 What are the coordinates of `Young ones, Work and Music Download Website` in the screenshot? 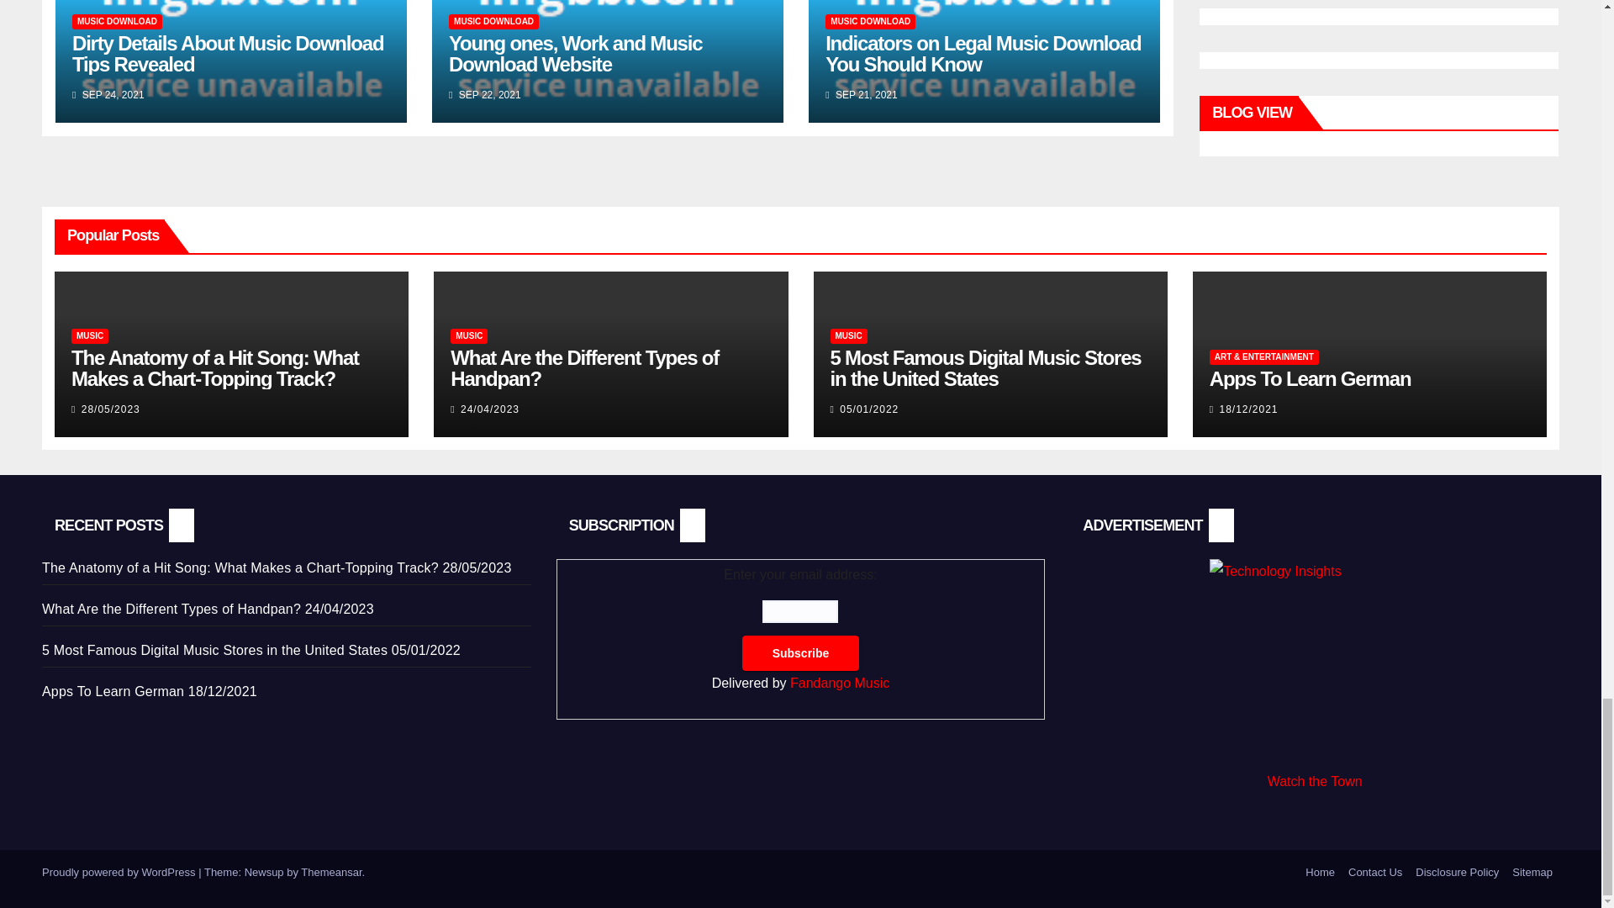 It's located at (575, 53).